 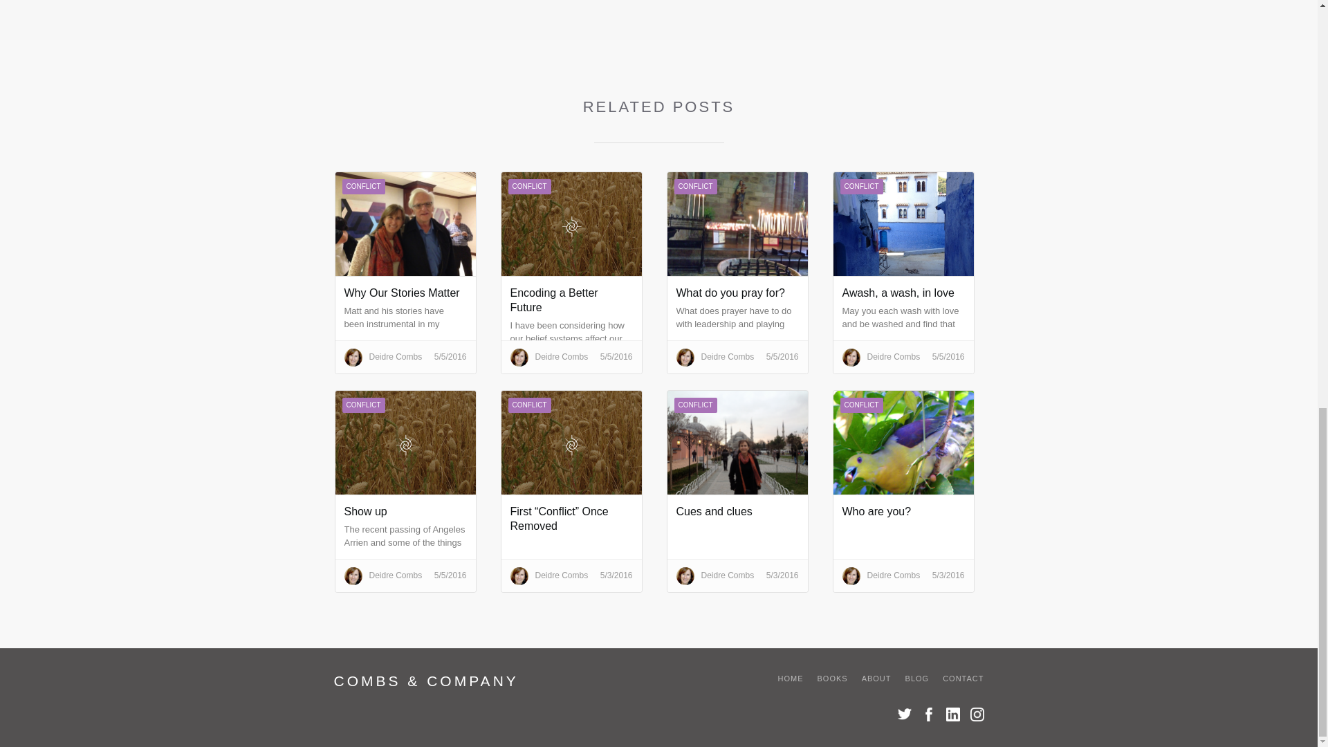 I want to click on BOOKS, so click(x=826, y=678).